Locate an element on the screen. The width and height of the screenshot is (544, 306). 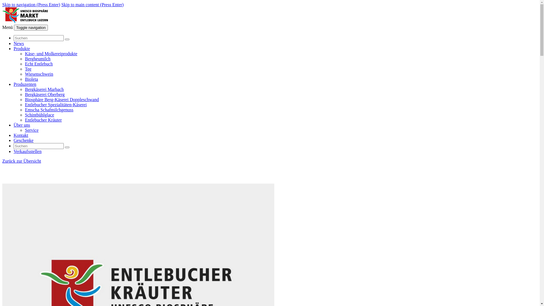
Produzenten is located at coordinates (25, 84).